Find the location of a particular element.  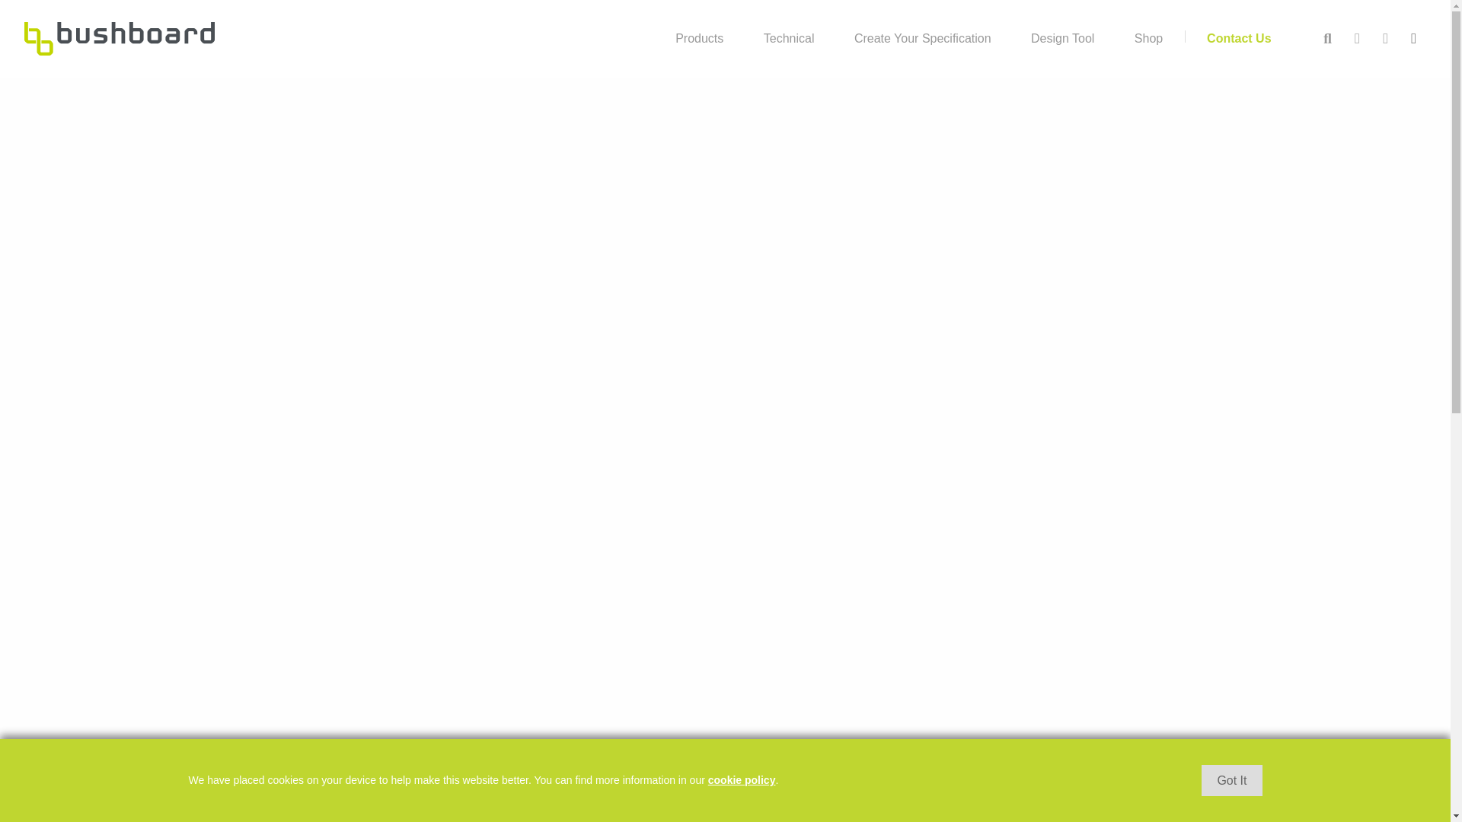

cookie policy is located at coordinates (742, 779).